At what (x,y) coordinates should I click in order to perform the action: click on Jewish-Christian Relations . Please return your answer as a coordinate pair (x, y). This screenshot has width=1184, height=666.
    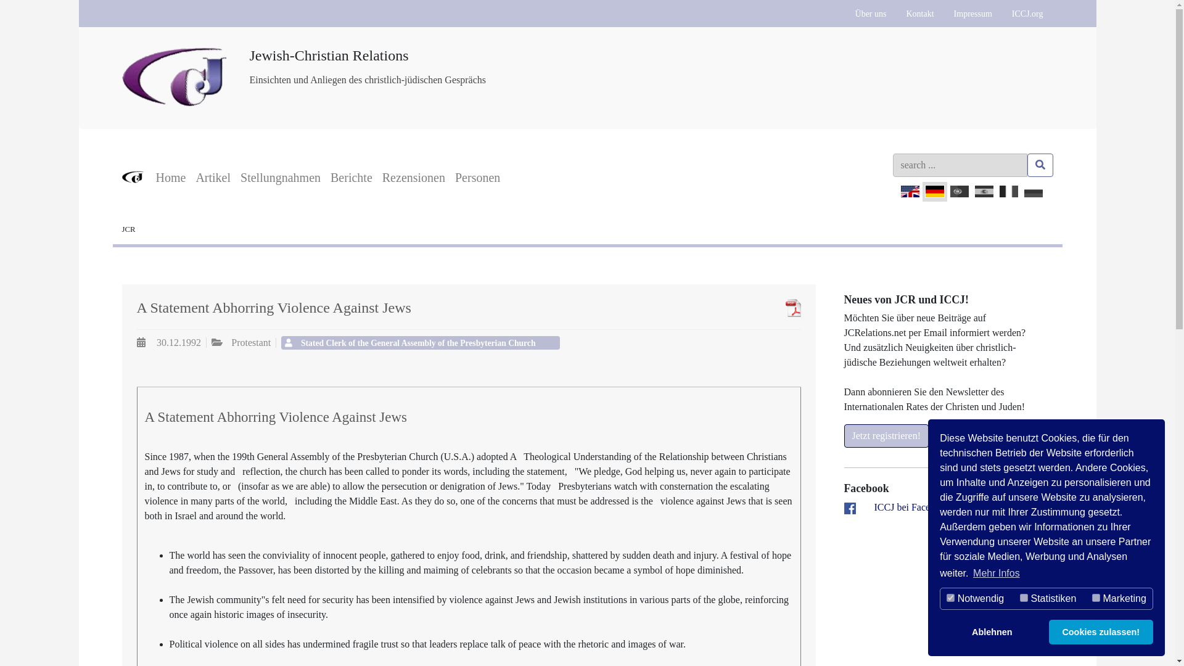
    Looking at the image, I should click on (176, 30).